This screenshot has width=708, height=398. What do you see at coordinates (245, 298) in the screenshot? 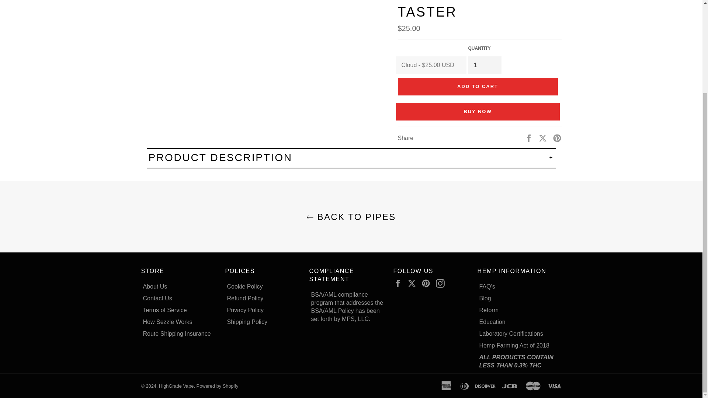
I see `Refund Policy` at bounding box center [245, 298].